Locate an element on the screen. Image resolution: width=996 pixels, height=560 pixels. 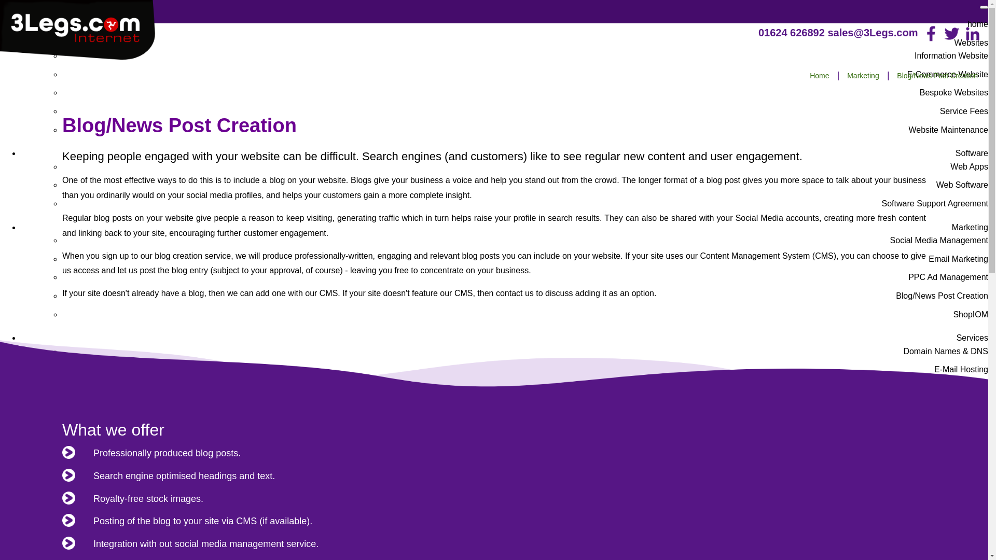
Marketing is located at coordinates (863, 76).